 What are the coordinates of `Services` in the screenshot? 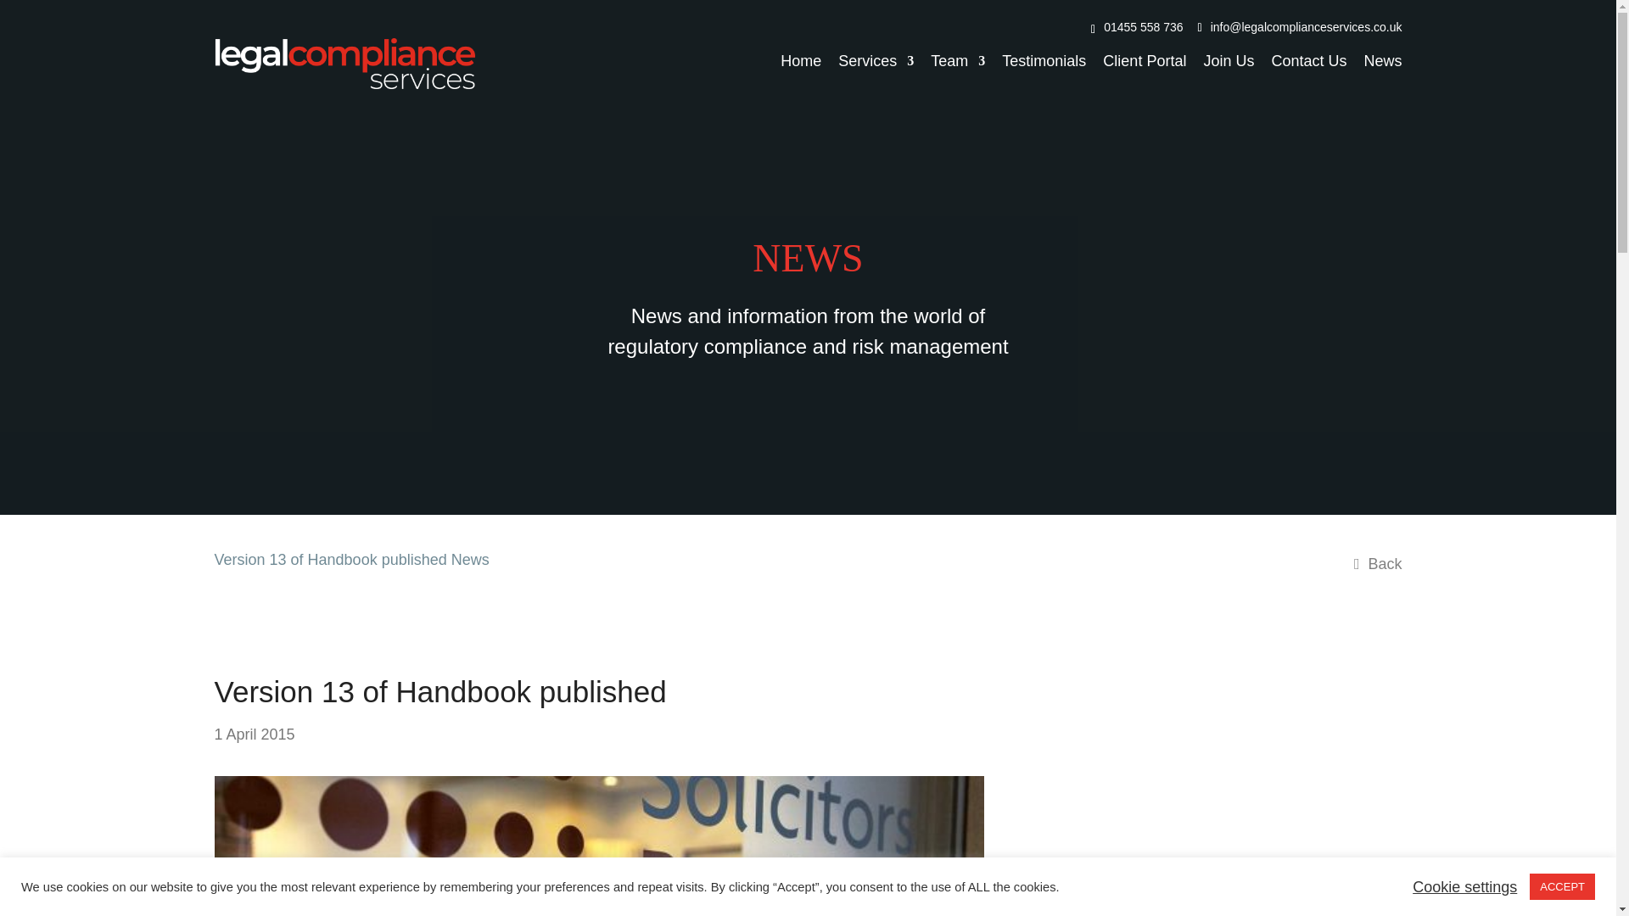 It's located at (876, 60).